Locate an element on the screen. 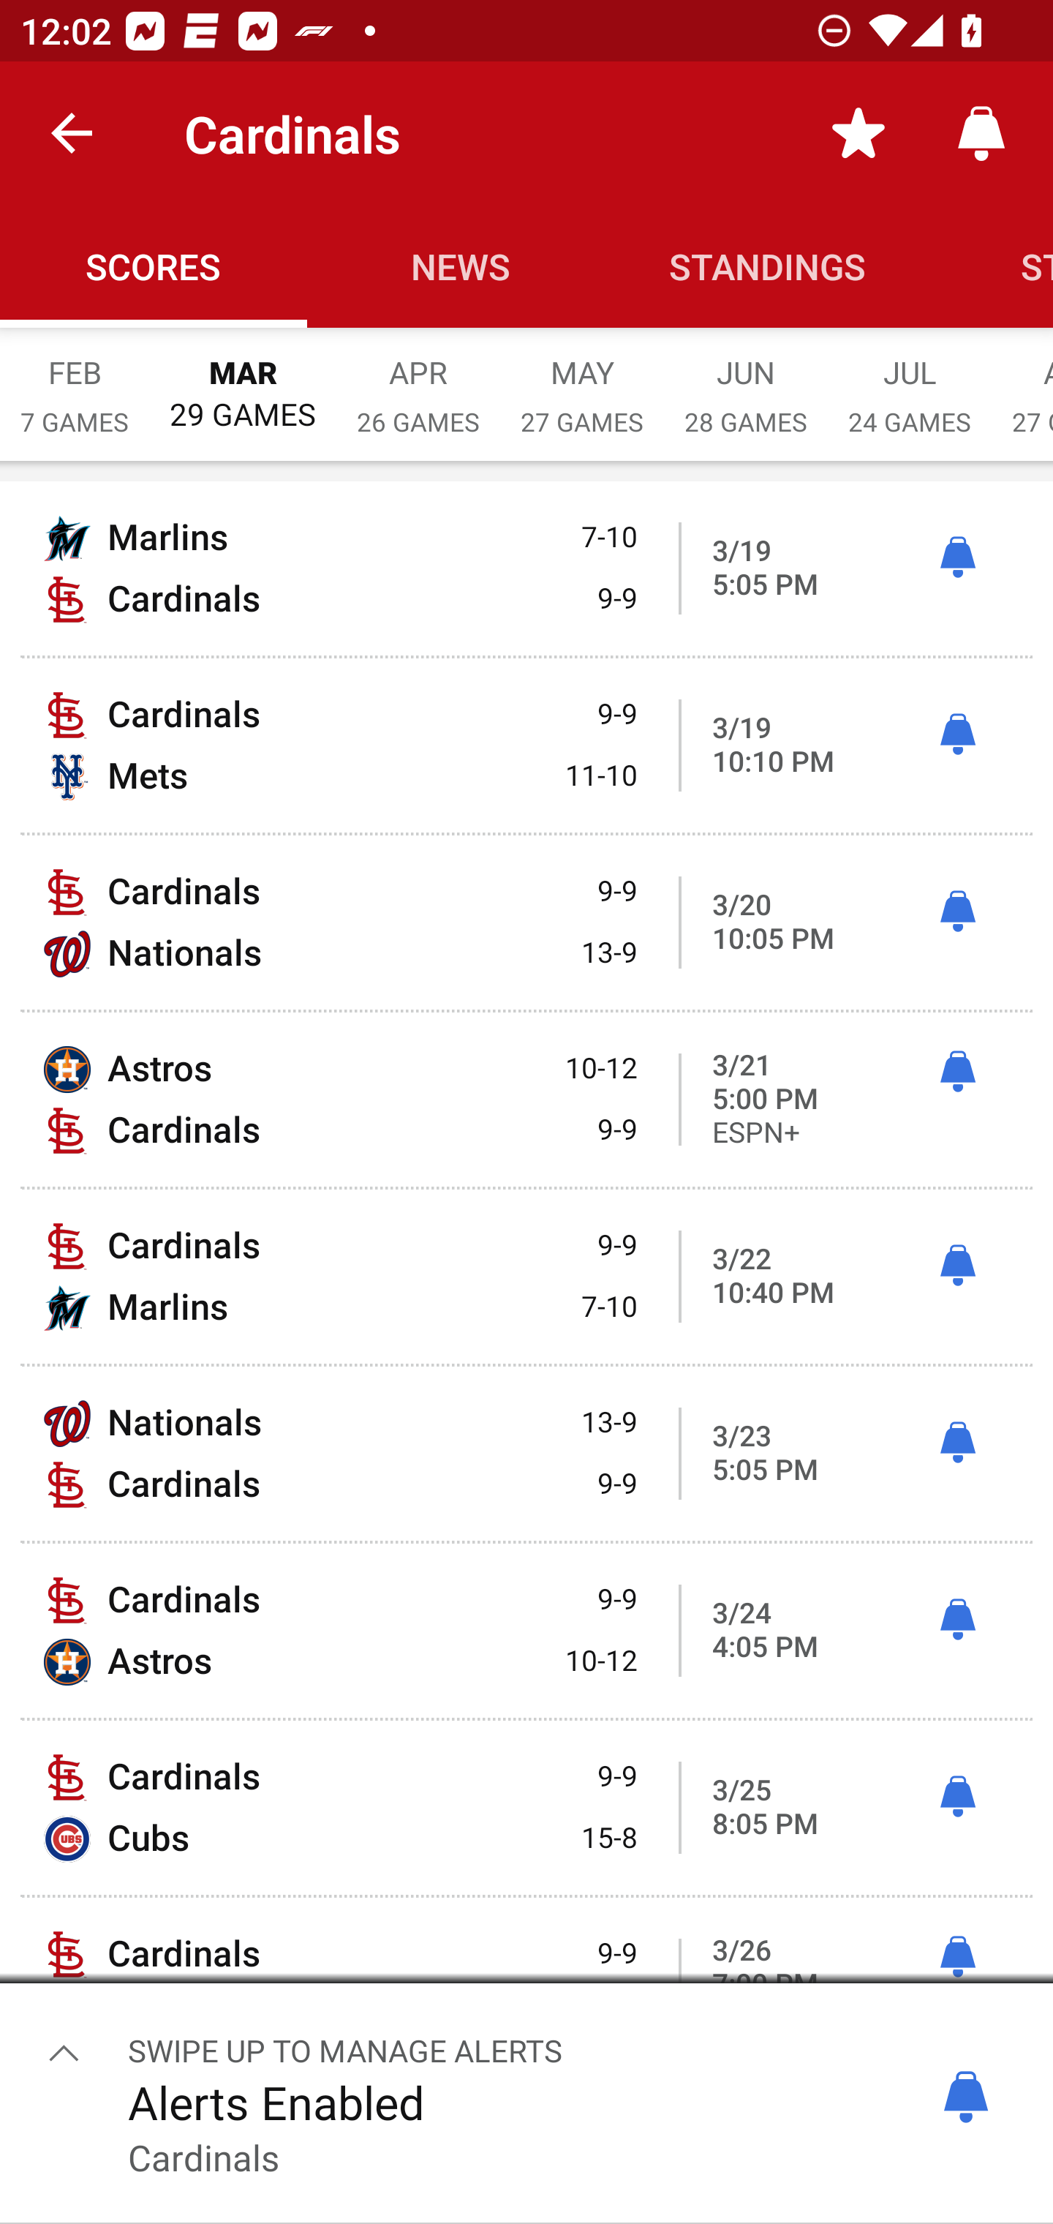 The image size is (1053, 2224). ì is located at coordinates (957, 1442).